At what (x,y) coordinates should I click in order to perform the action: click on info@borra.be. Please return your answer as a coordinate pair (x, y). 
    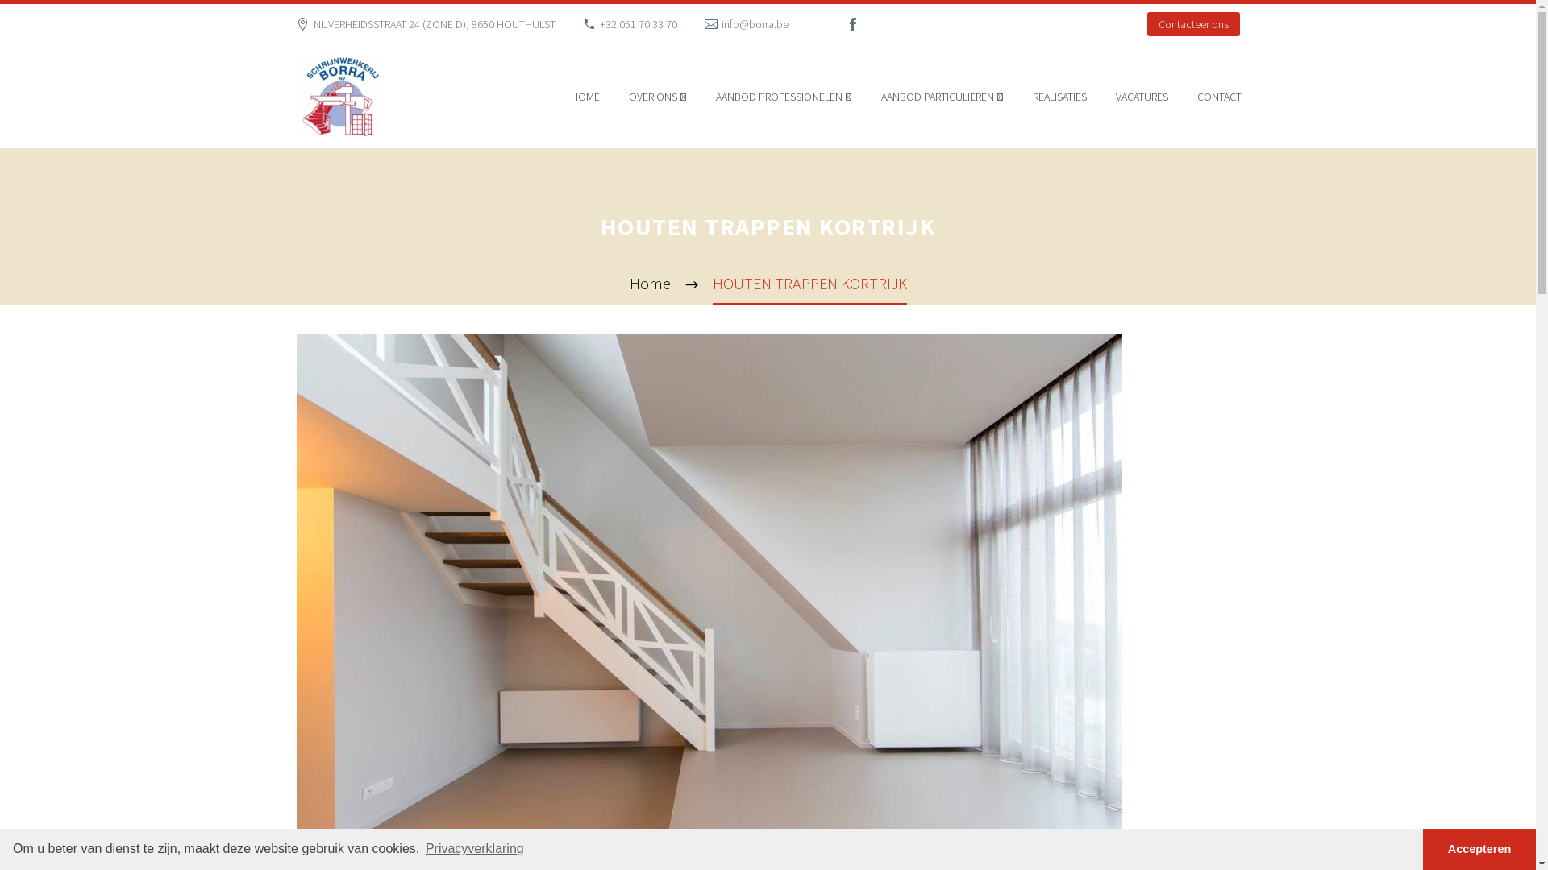
    Looking at the image, I should click on (755, 24).